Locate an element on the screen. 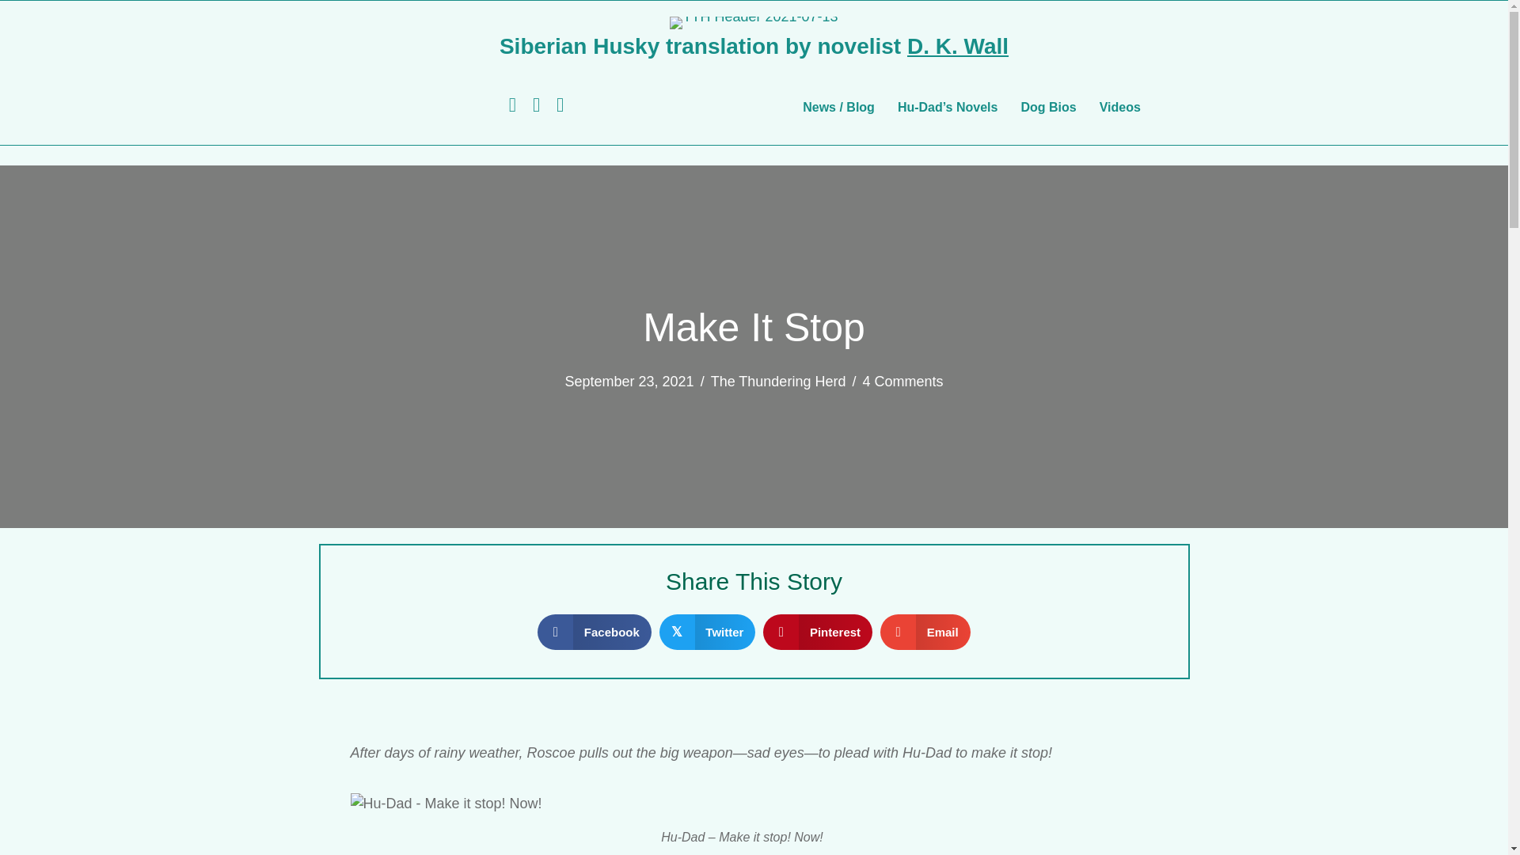 This screenshot has width=1520, height=855. Email is located at coordinates (925, 632).